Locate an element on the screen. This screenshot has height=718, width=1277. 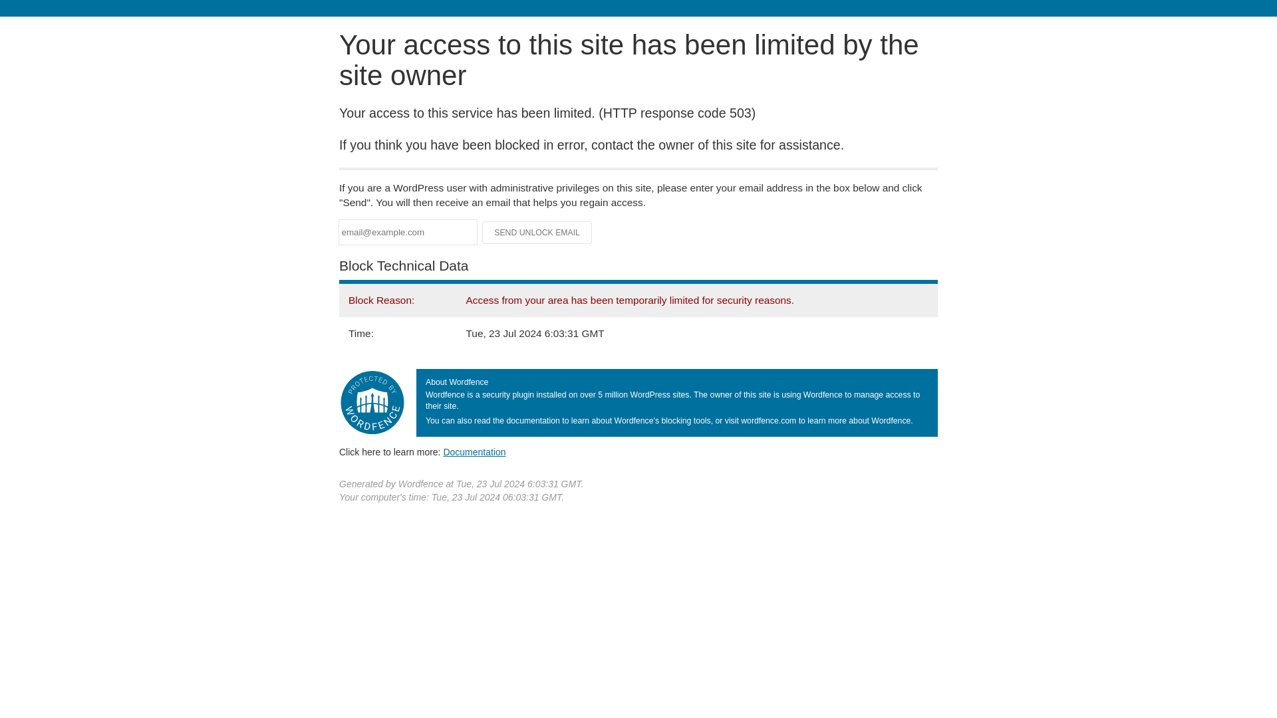
Documentation is located at coordinates (474, 451).